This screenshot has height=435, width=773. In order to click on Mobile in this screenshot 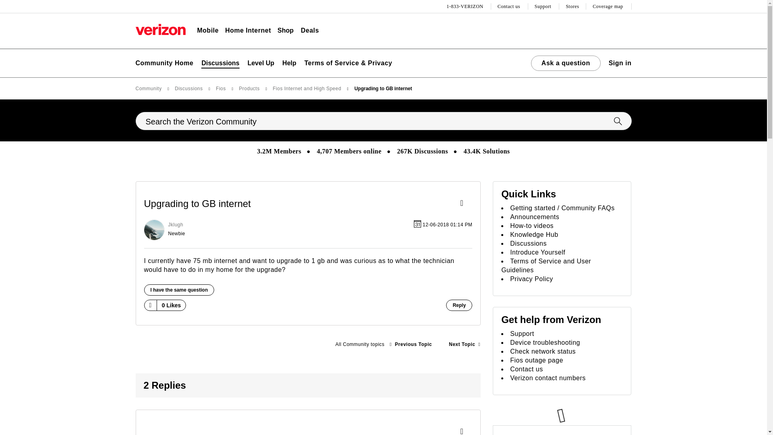, I will do `click(208, 31)`.